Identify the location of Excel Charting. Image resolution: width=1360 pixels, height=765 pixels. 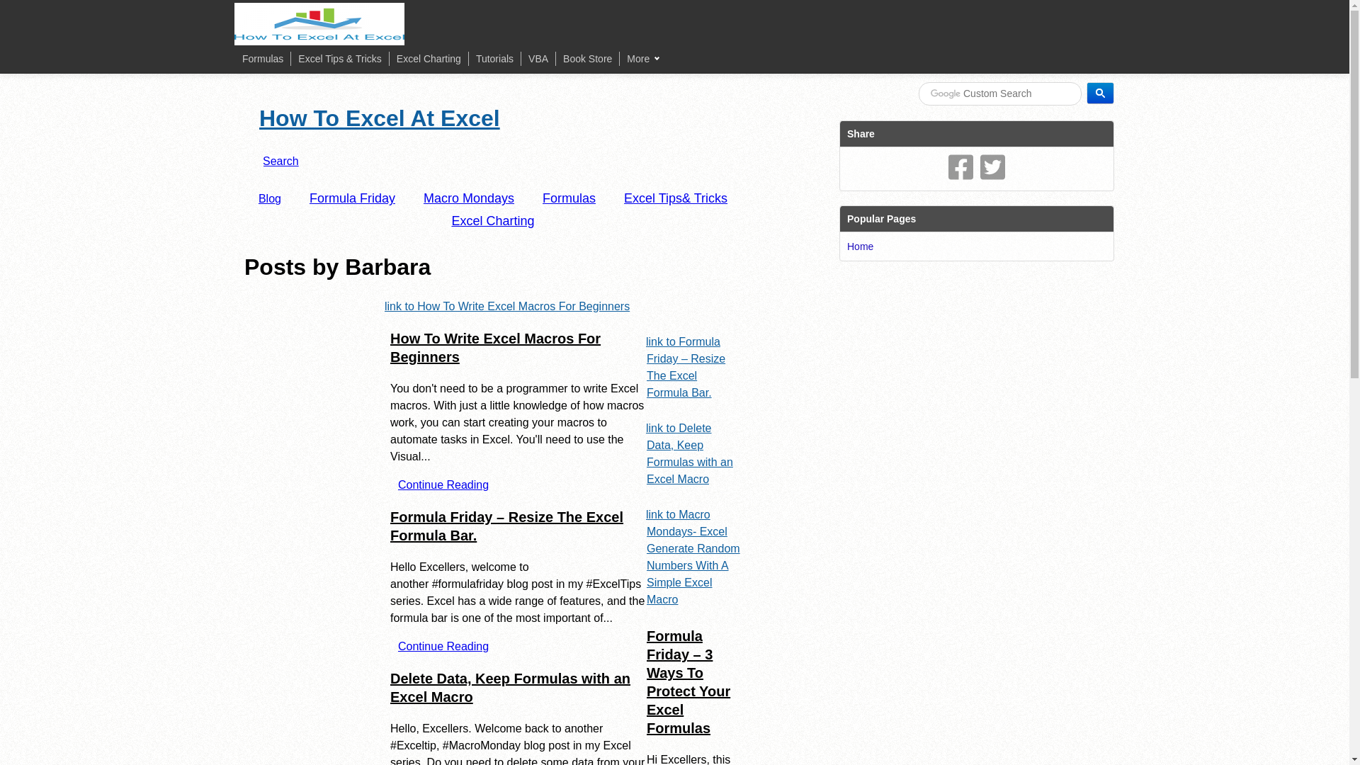
(429, 58).